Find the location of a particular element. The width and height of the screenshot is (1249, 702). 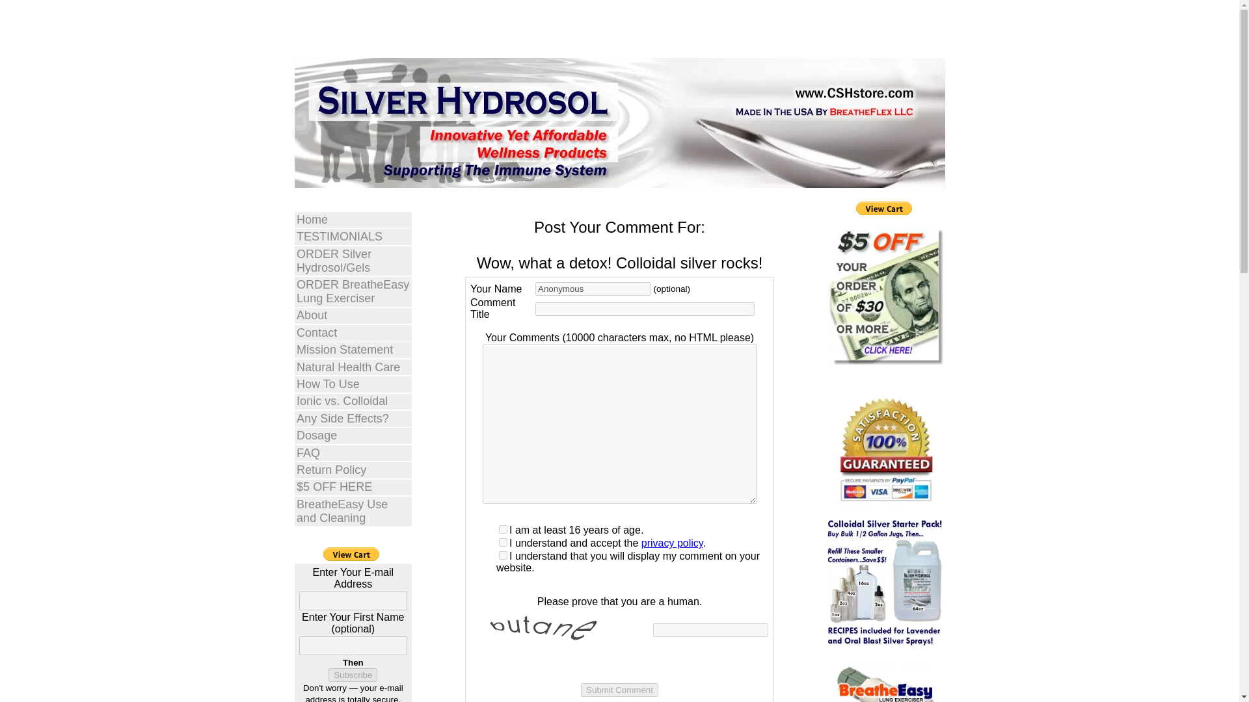

Any Side Effects? is located at coordinates (353, 419).